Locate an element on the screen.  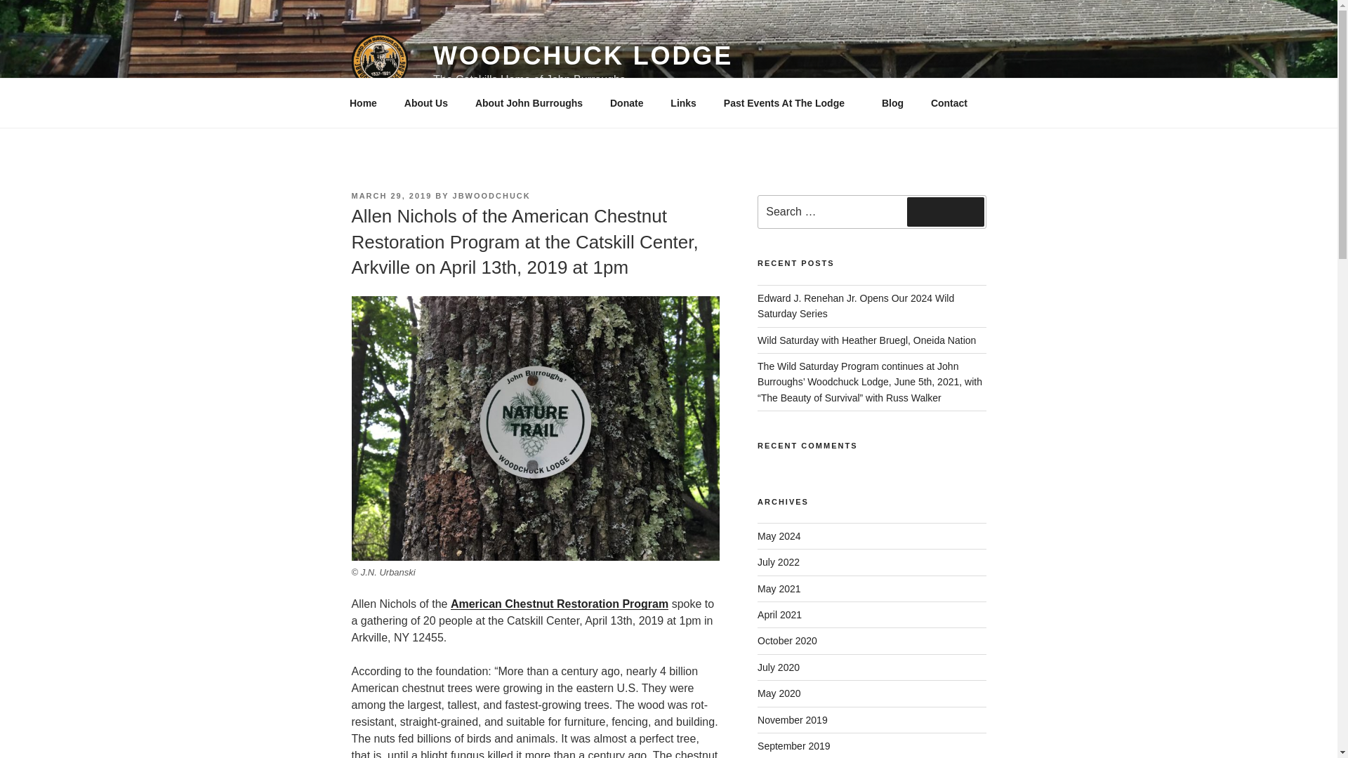
Edward J. Renehan Jr. Opens Our 2024 Wild Saturday Series is located at coordinates (856, 305).